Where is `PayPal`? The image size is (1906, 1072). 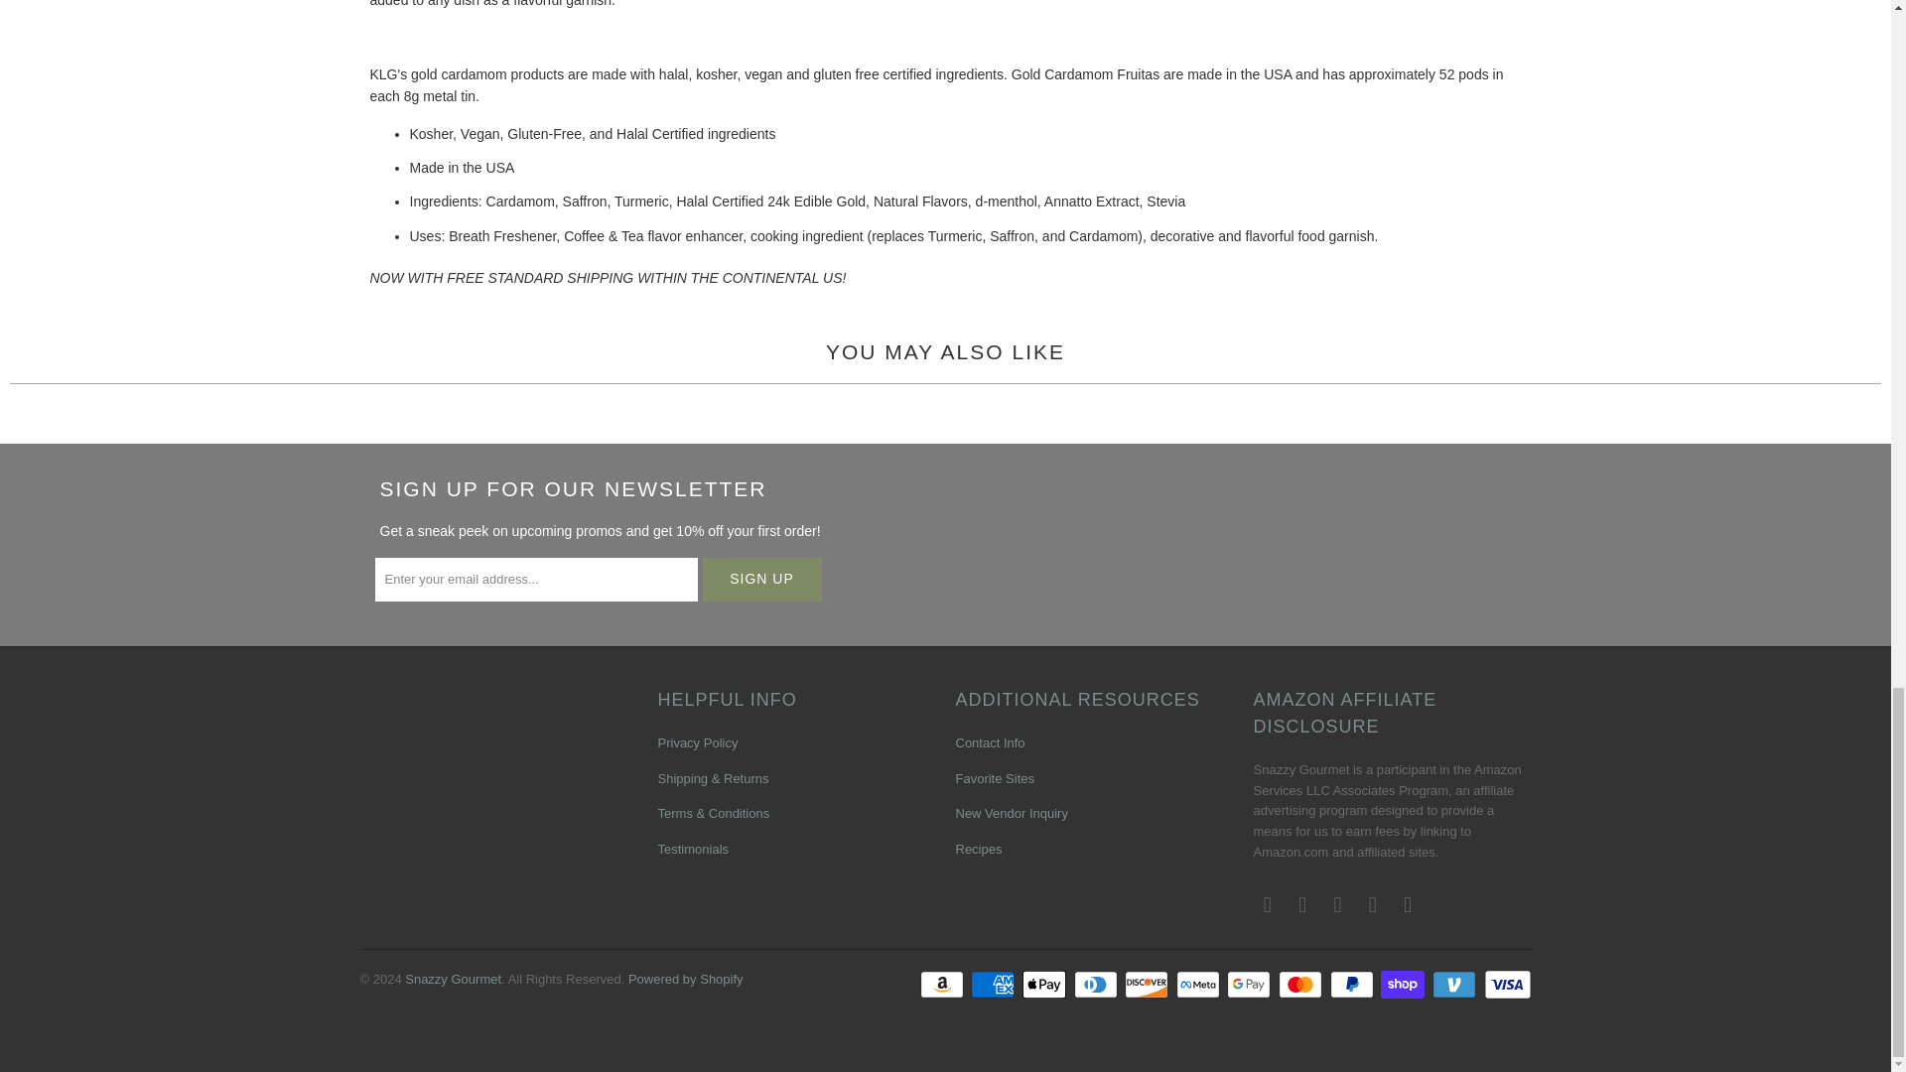 PayPal is located at coordinates (1354, 985).